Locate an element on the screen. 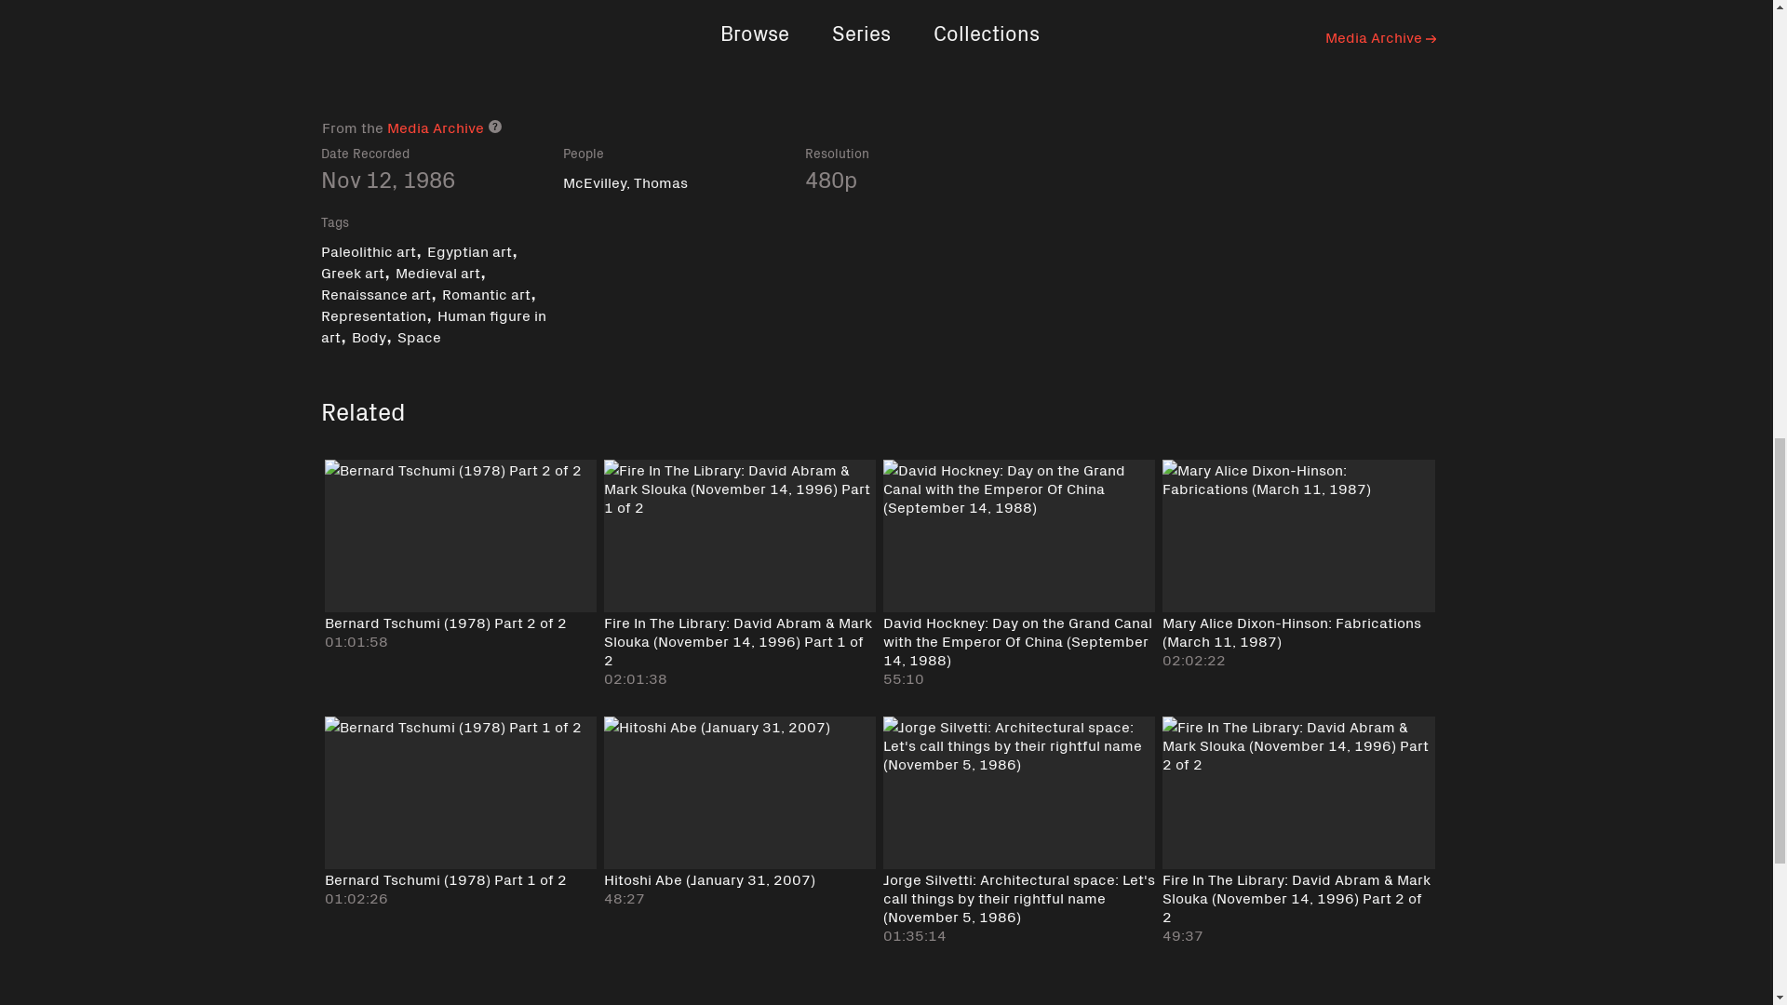 This screenshot has width=1787, height=1005. Human figure in art is located at coordinates (432, 325).